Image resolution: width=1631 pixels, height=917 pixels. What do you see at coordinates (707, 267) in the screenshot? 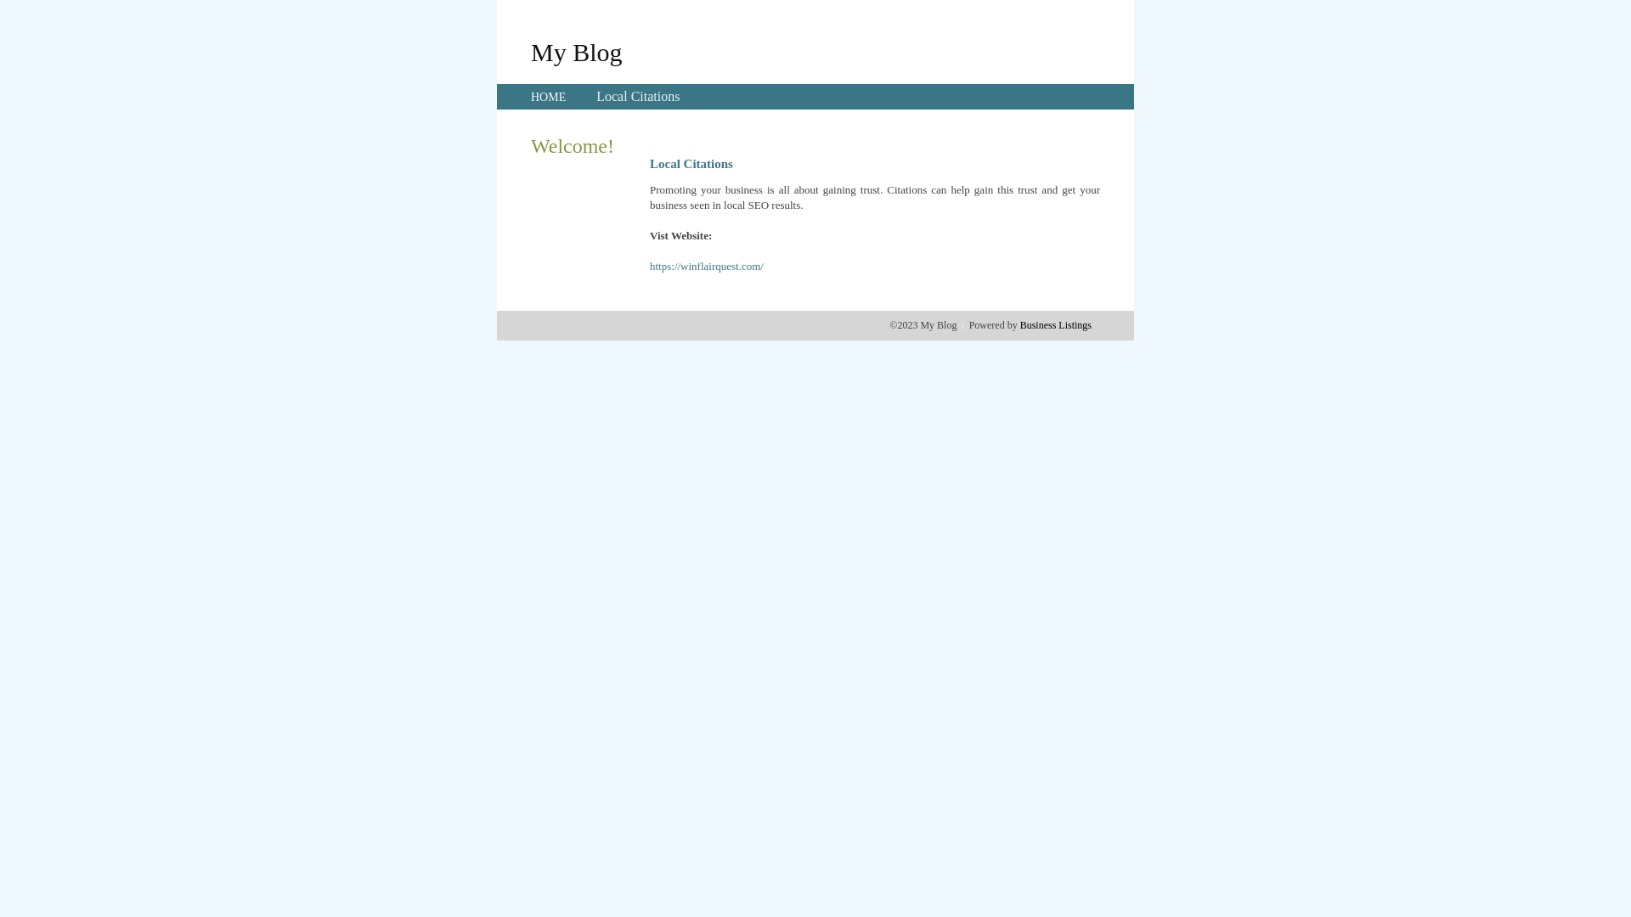
I see `https://winflairquest.com/` at bounding box center [707, 267].